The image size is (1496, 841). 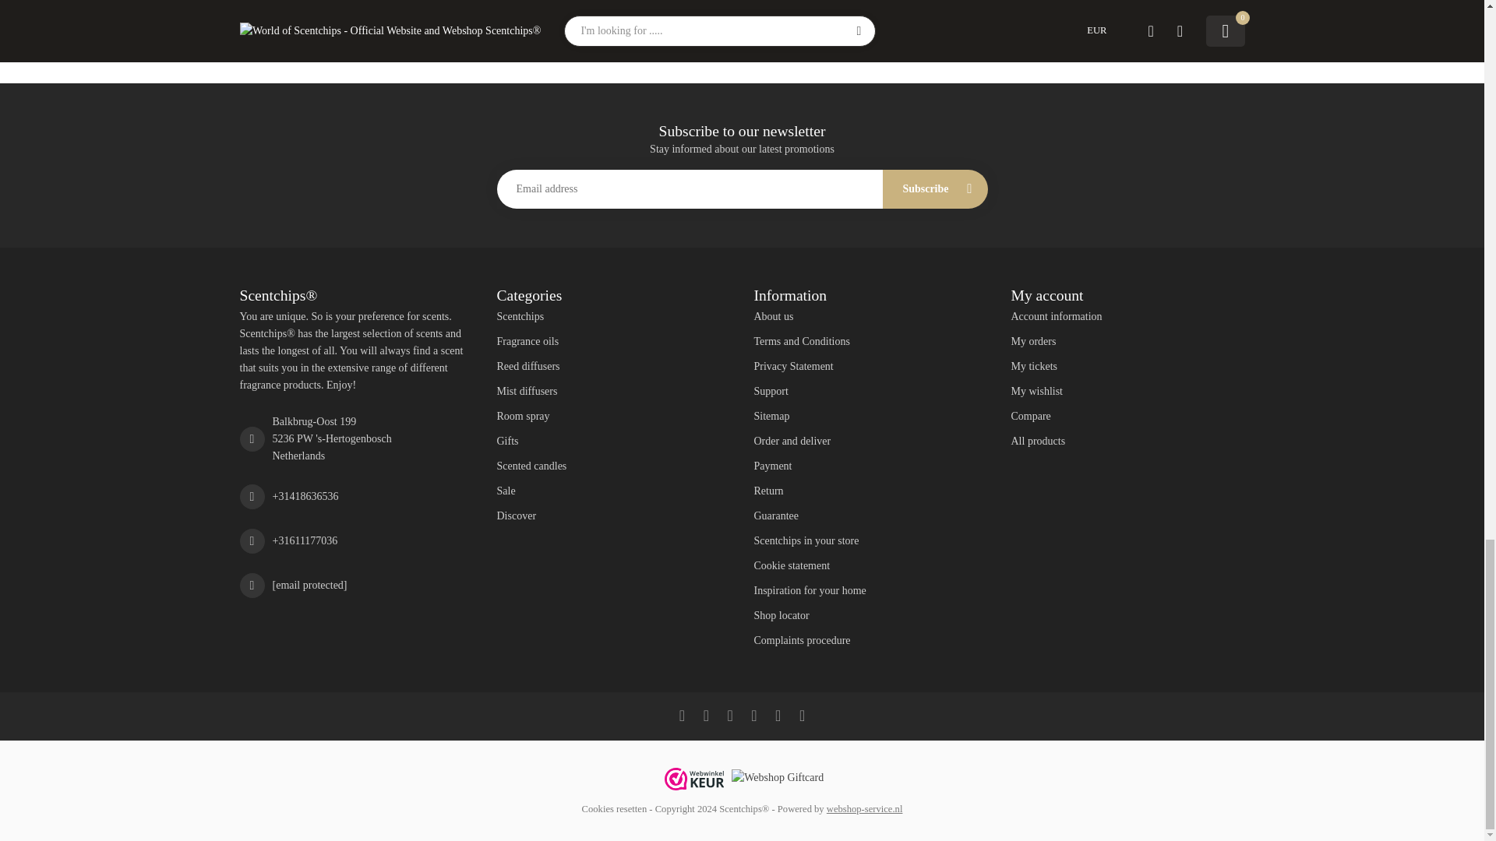 I want to click on About us, so click(x=870, y=316).